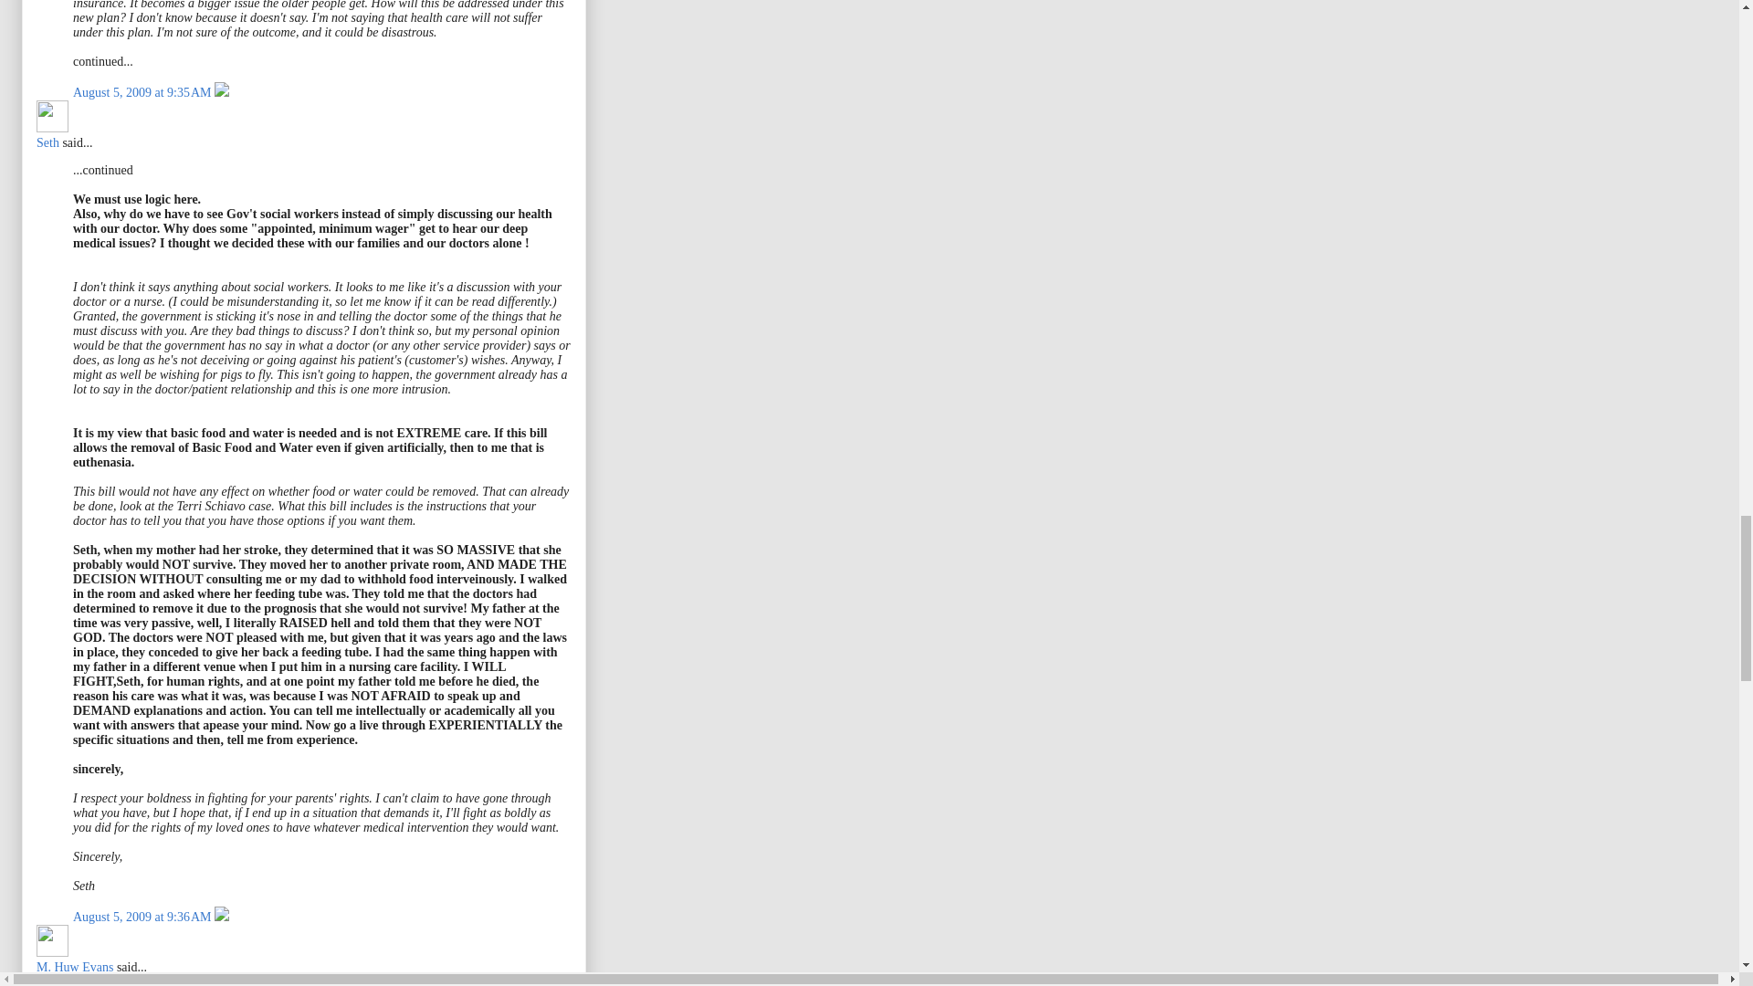  Describe the element at coordinates (47, 142) in the screenshot. I see `Seth` at that location.